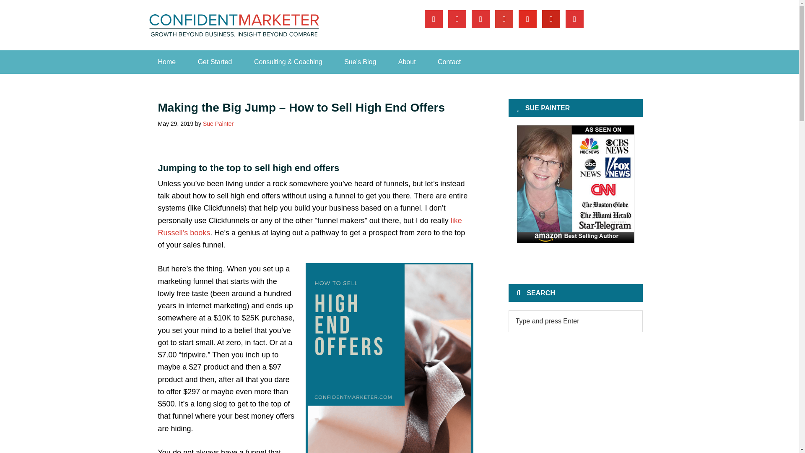  I want to click on Contact, so click(449, 62).